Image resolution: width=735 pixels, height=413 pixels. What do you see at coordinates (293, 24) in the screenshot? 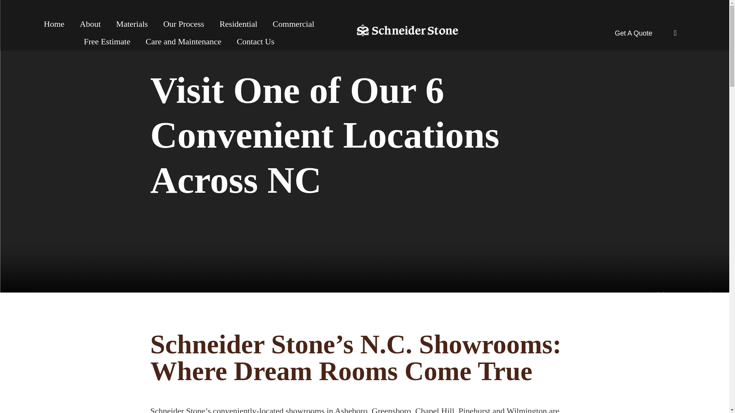
I see `Commercial` at bounding box center [293, 24].